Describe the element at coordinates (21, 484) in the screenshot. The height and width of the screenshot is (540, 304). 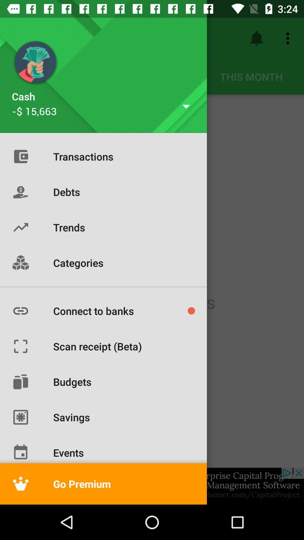
I see `click on the crown image option to the left of go premium text` at that location.